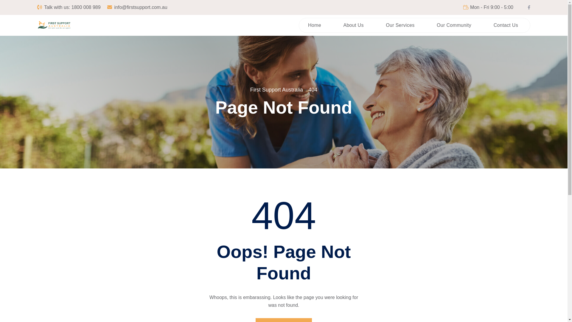 The width and height of the screenshot is (572, 322). Describe the element at coordinates (454, 25) in the screenshot. I see `Our Community` at that location.